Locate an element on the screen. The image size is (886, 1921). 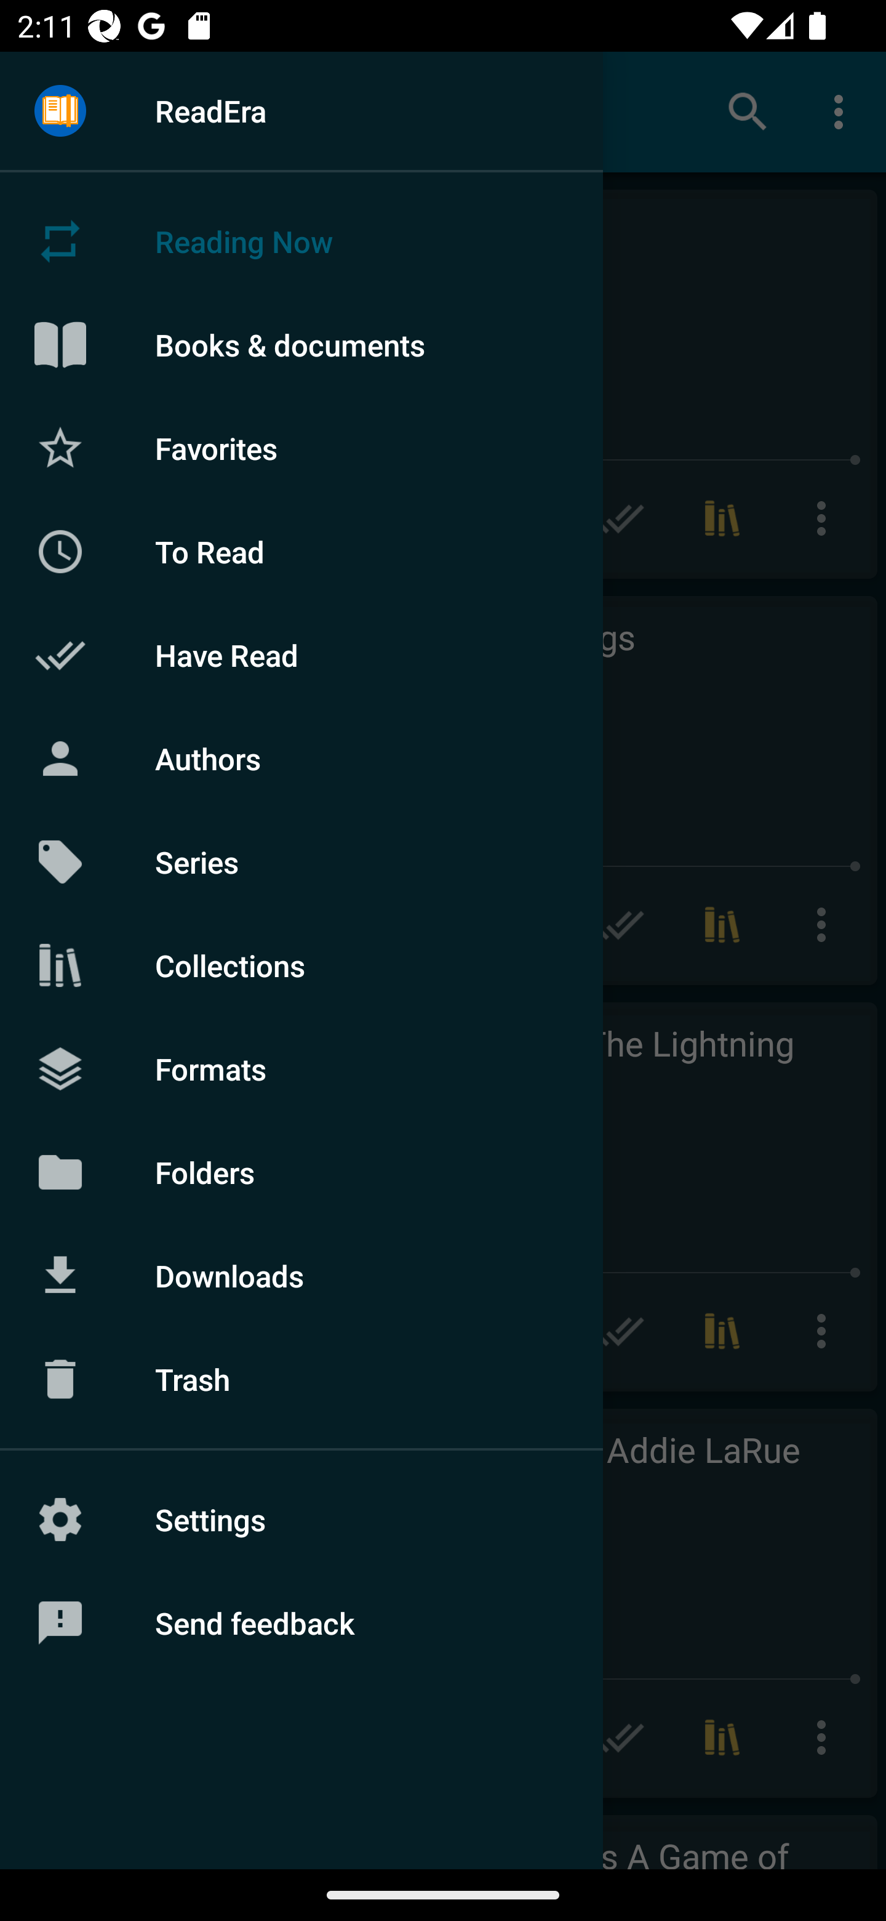
To Read is located at coordinates (301, 551).